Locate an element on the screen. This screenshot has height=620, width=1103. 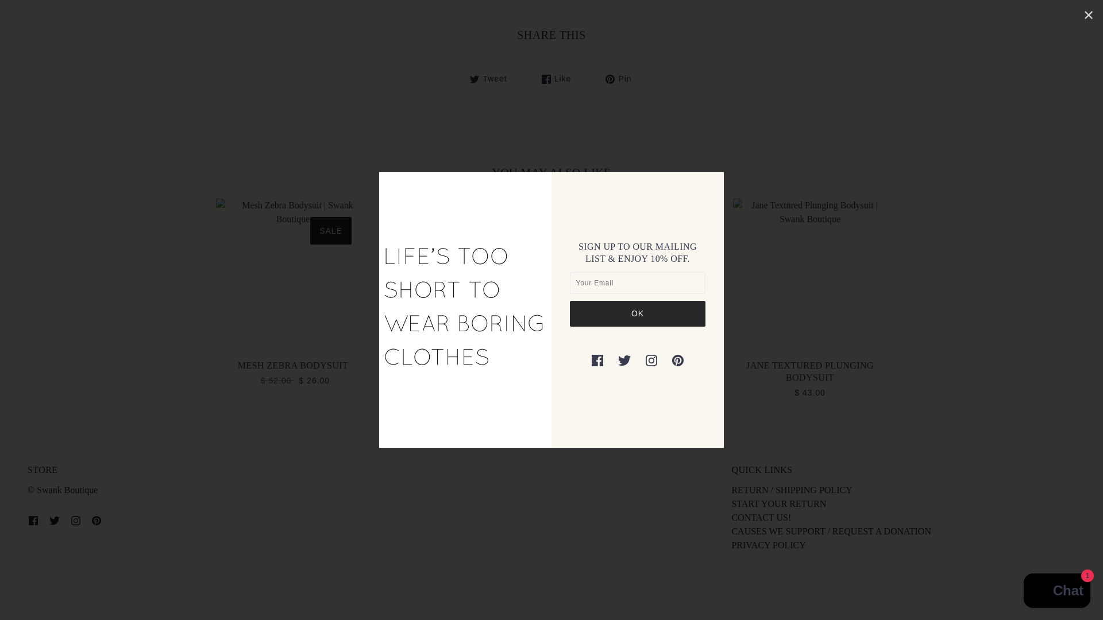
Discover is located at coordinates (934, 586).